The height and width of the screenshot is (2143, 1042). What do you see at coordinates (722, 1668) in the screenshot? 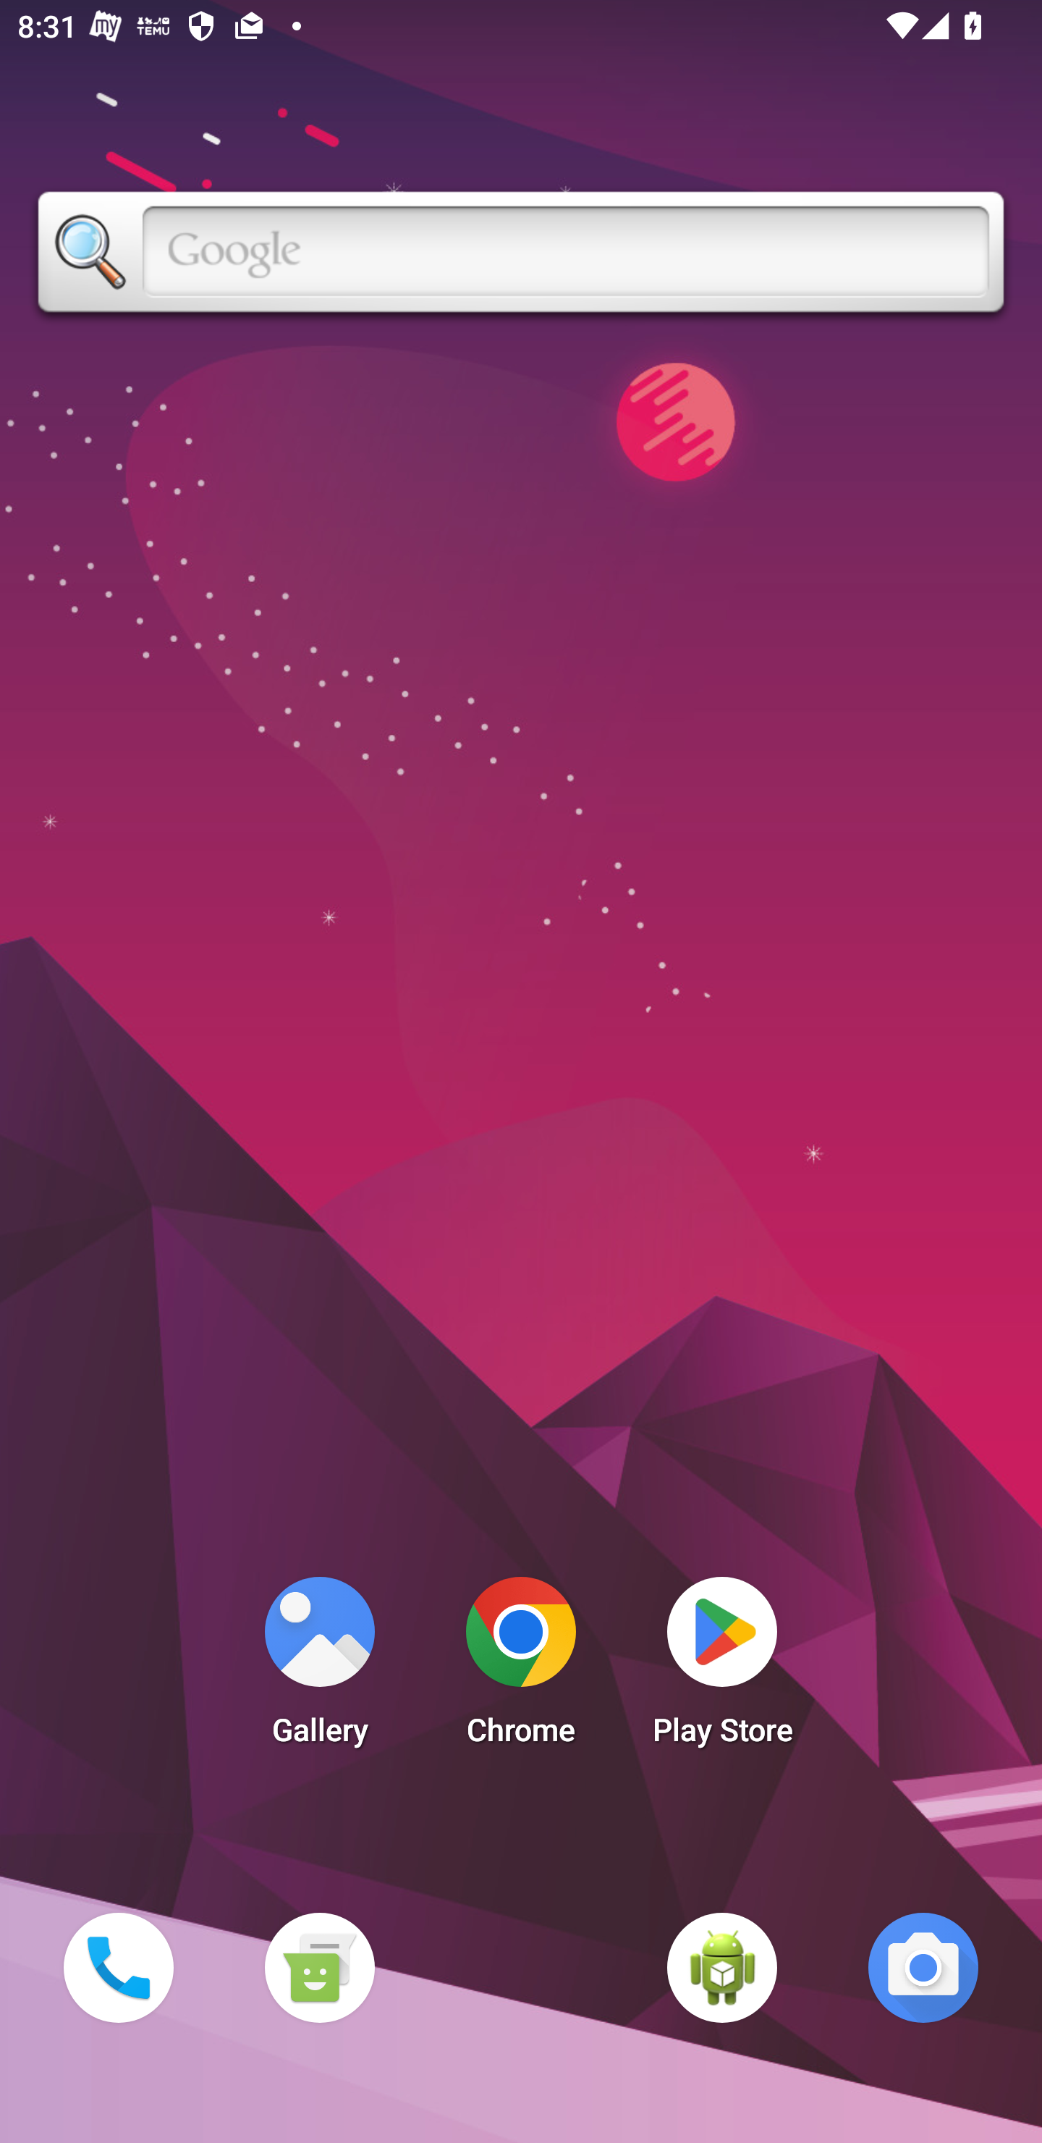
I see `Play Store` at bounding box center [722, 1668].